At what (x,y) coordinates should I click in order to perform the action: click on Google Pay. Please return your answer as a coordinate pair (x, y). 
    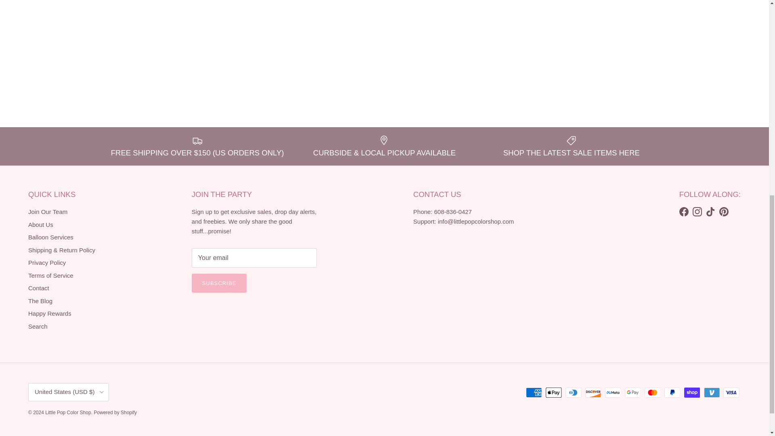
    Looking at the image, I should click on (633, 392).